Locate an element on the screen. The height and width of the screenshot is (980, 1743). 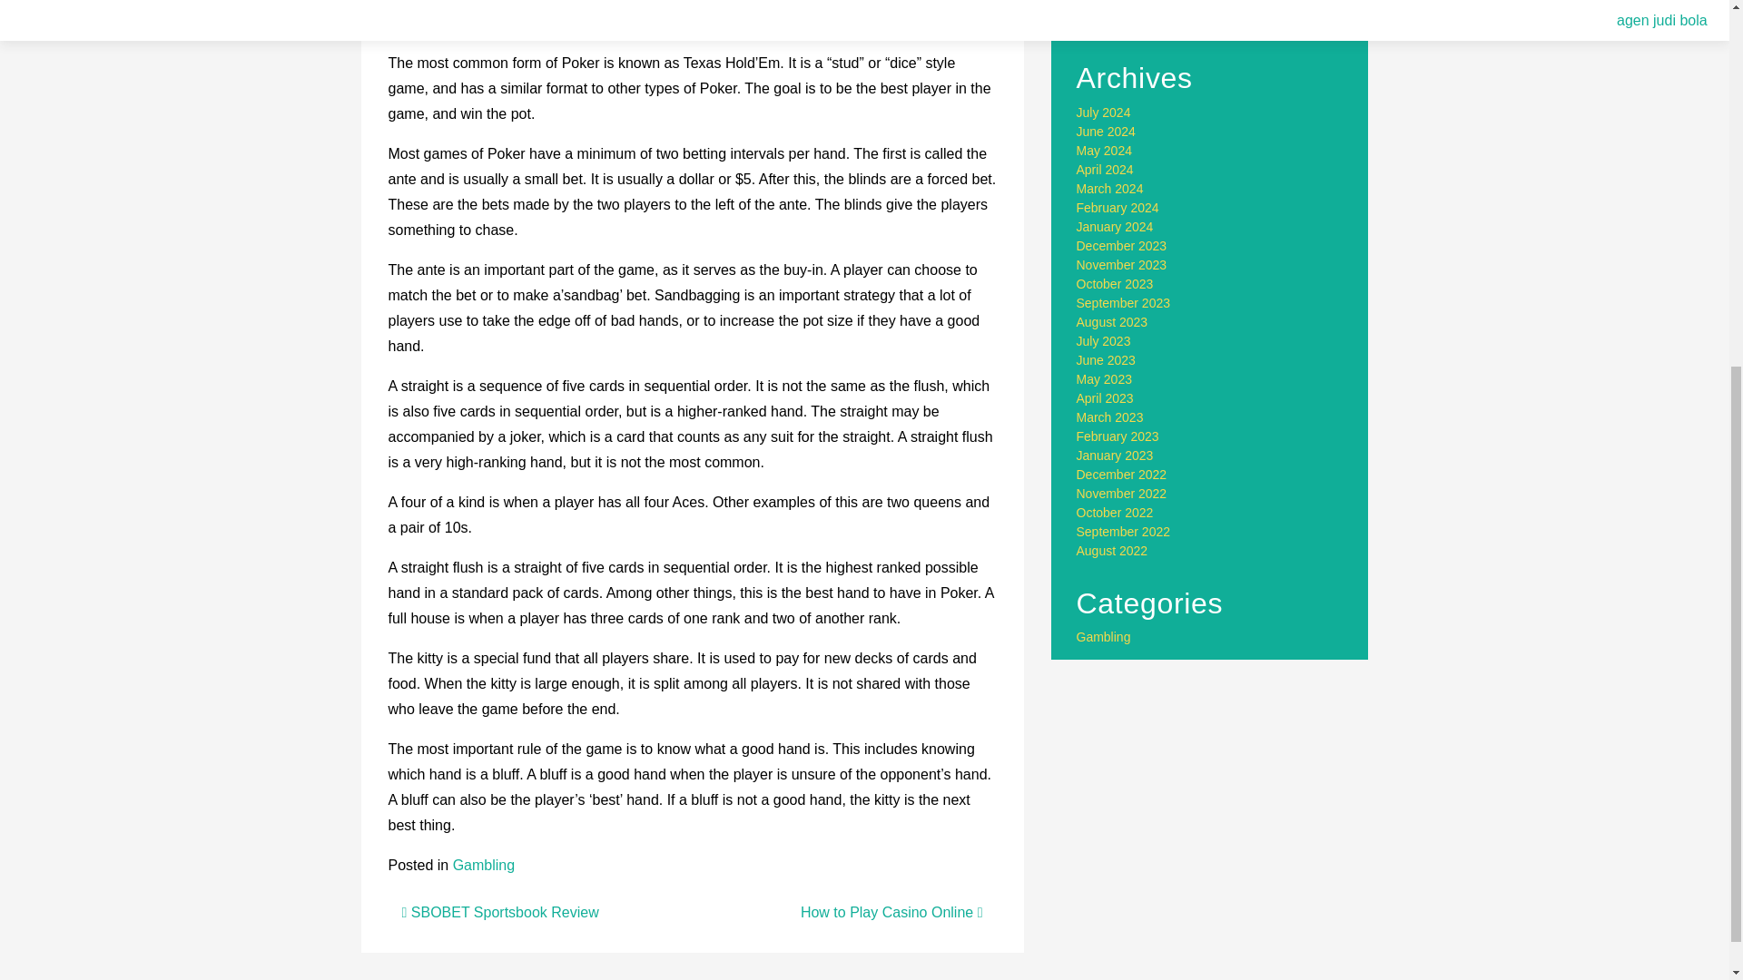
August 2023 is located at coordinates (1113, 321).